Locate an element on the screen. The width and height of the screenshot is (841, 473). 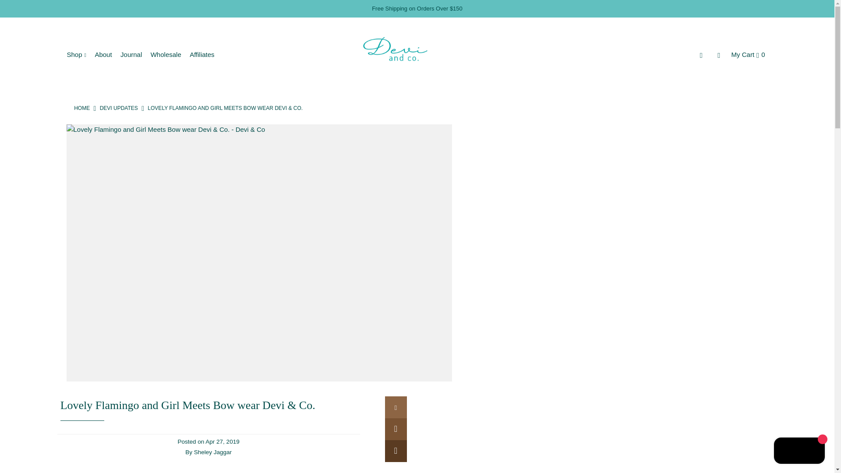
Wholesale is located at coordinates (169, 54).